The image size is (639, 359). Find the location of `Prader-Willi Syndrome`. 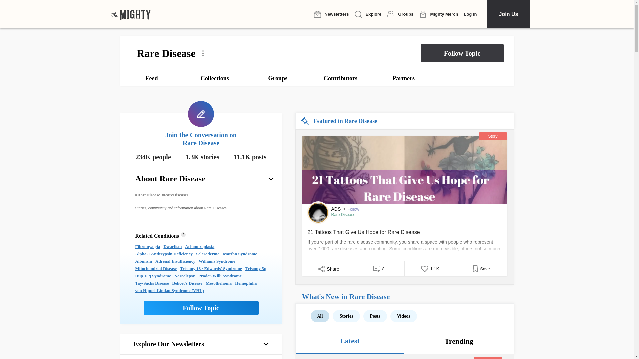

Prader-Willi Syndrome is located at coordinates (220, 276).